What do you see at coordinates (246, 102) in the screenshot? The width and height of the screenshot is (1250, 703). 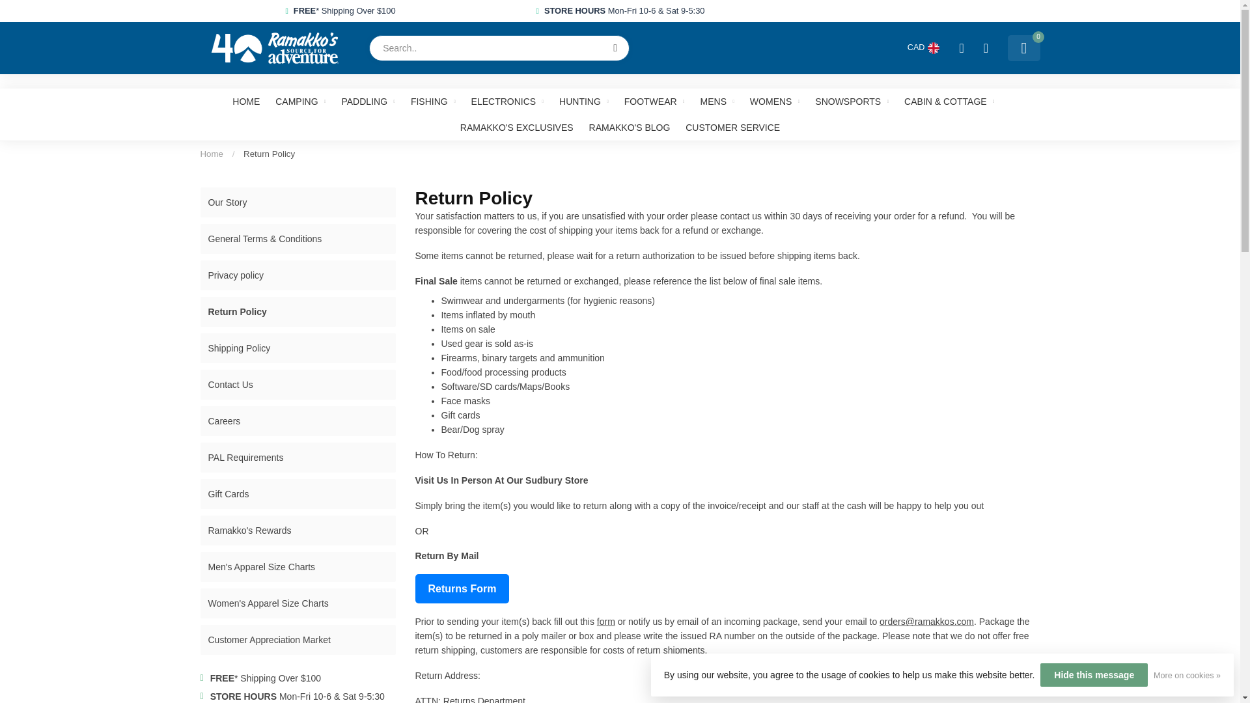 I see `HOME` at bounding box center [246, 102].